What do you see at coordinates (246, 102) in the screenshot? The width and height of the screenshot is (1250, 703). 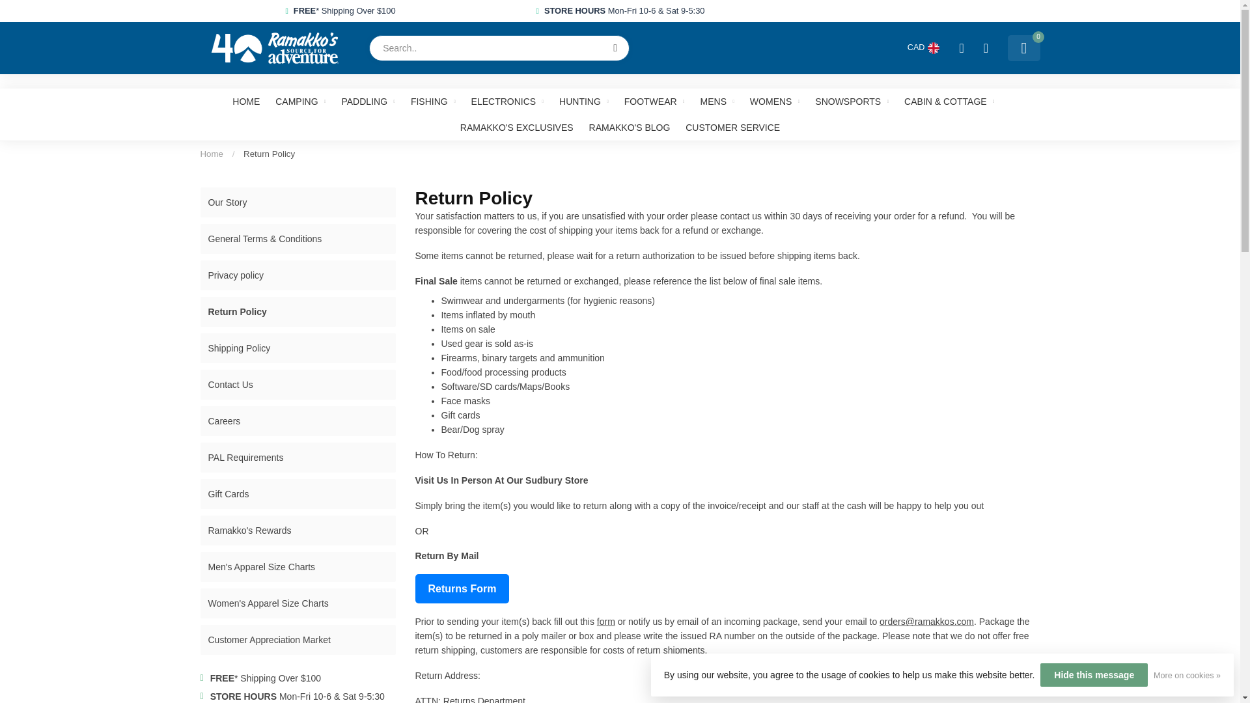 I see `HOME` at bounding box center [246, 102].